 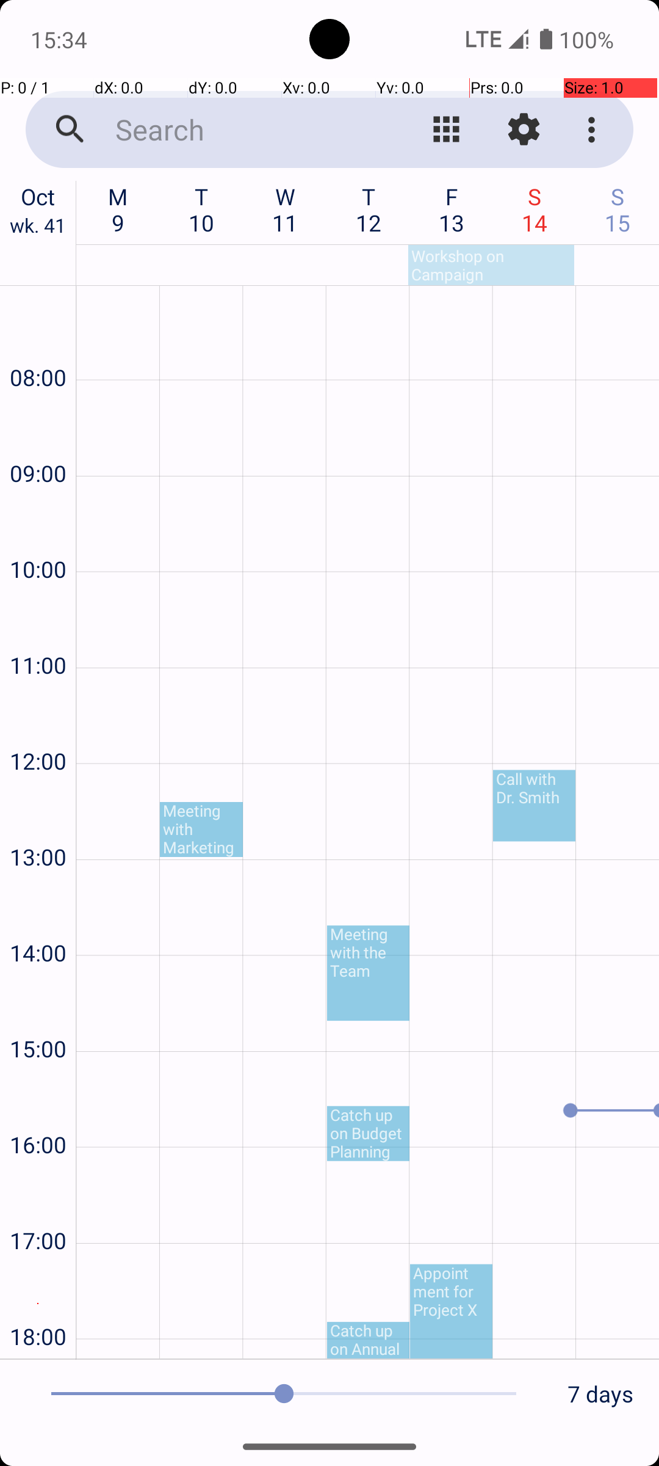 I want to click on Catch up on Budget Planning, so click(x=369, y=1134).